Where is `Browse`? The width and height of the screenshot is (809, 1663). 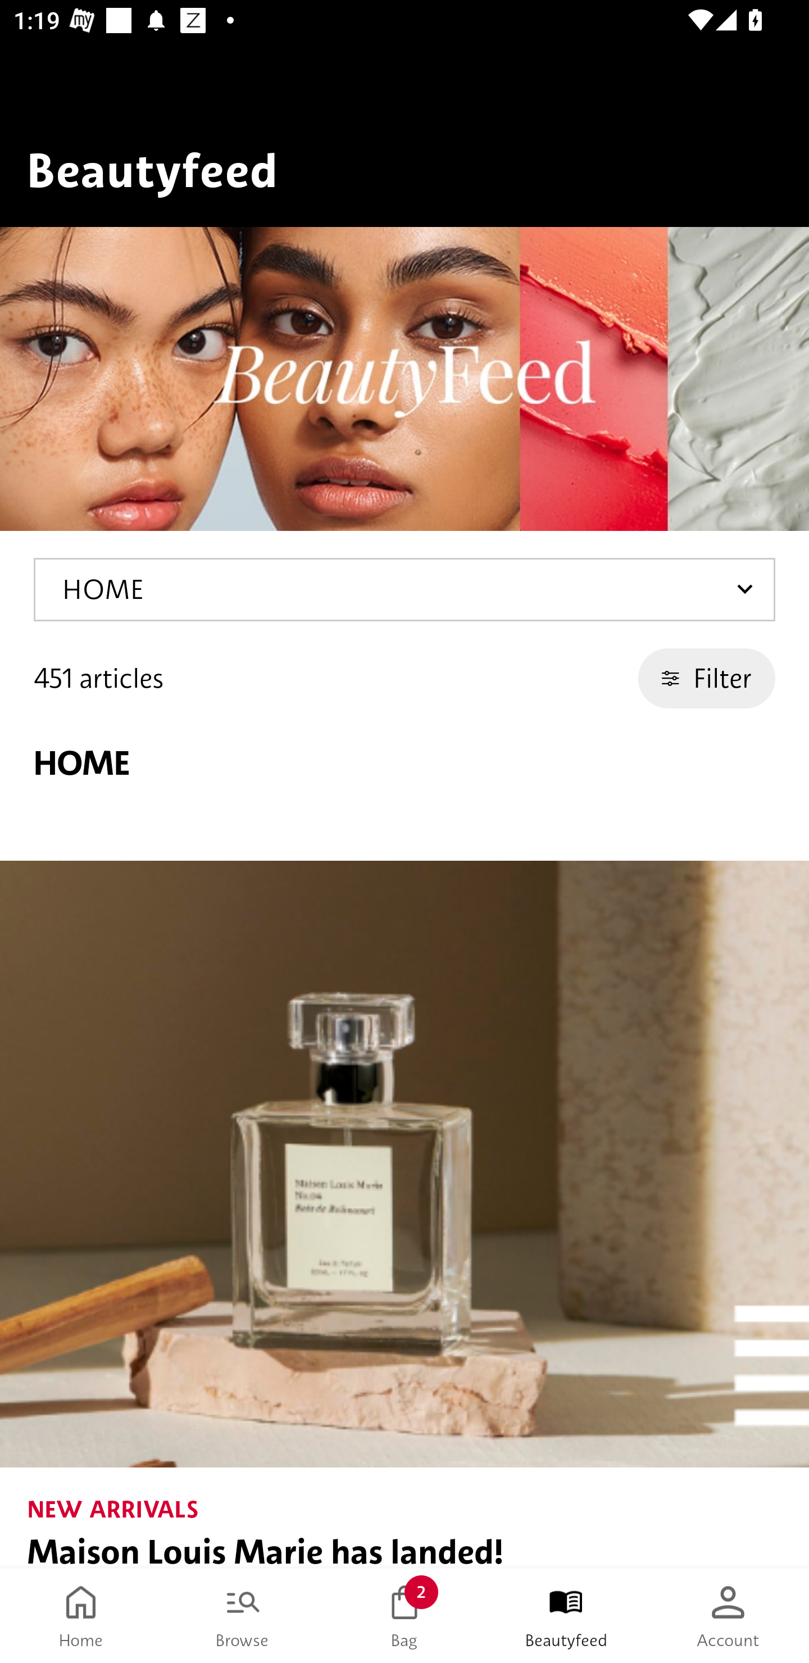 Browse is located at coordinates (243, 1616).